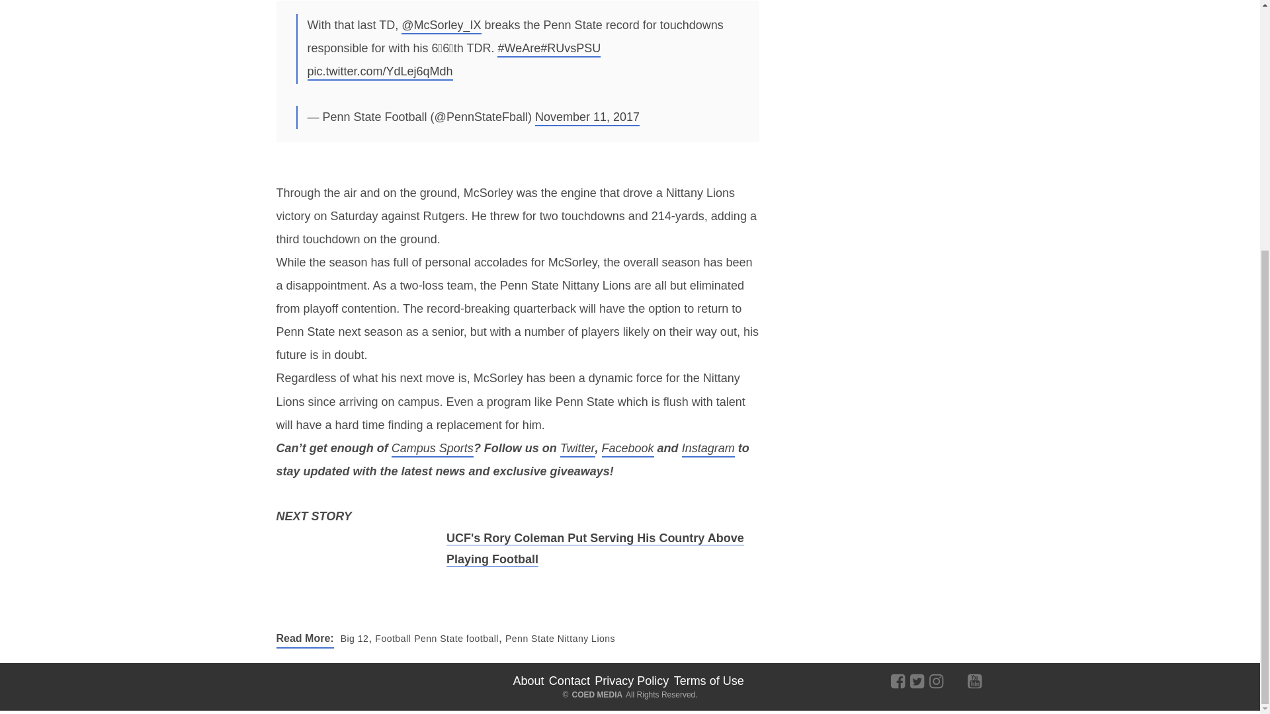 This screenshot has width=1270, height=714. I want to click on COED Media, so click(323, 680).